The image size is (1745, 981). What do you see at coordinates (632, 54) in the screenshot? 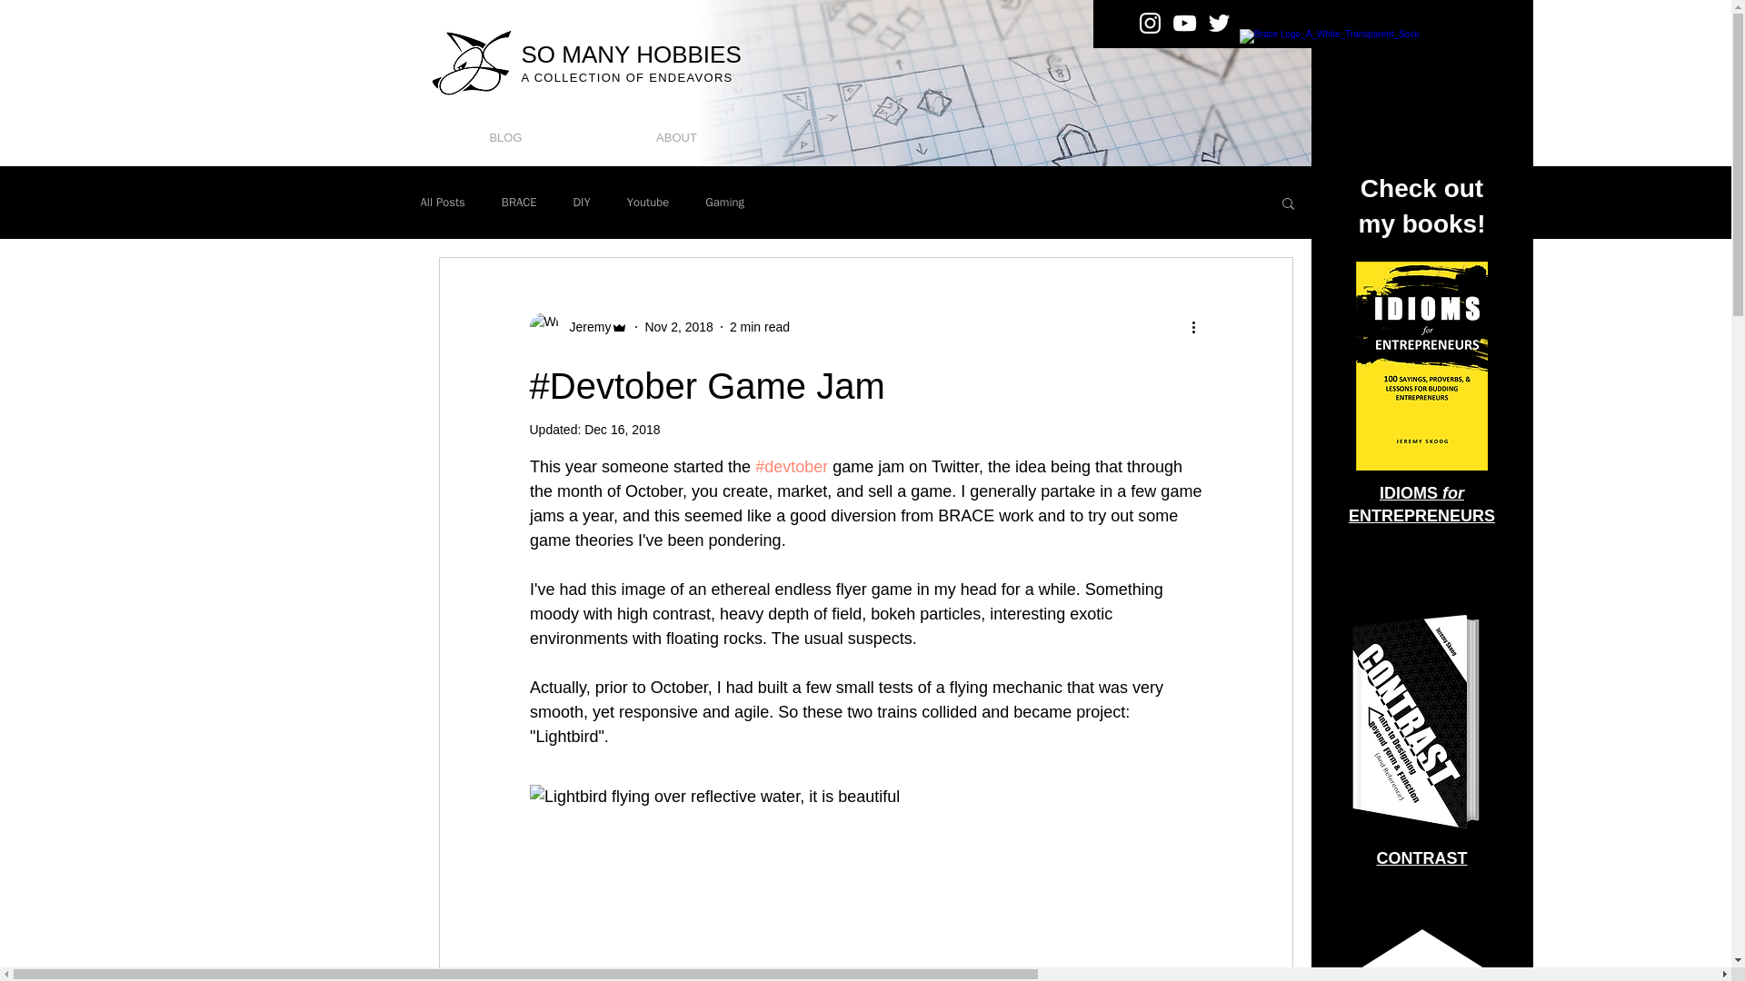
I see `SO MANY HOBBIES` at bounding box center [632, 54].